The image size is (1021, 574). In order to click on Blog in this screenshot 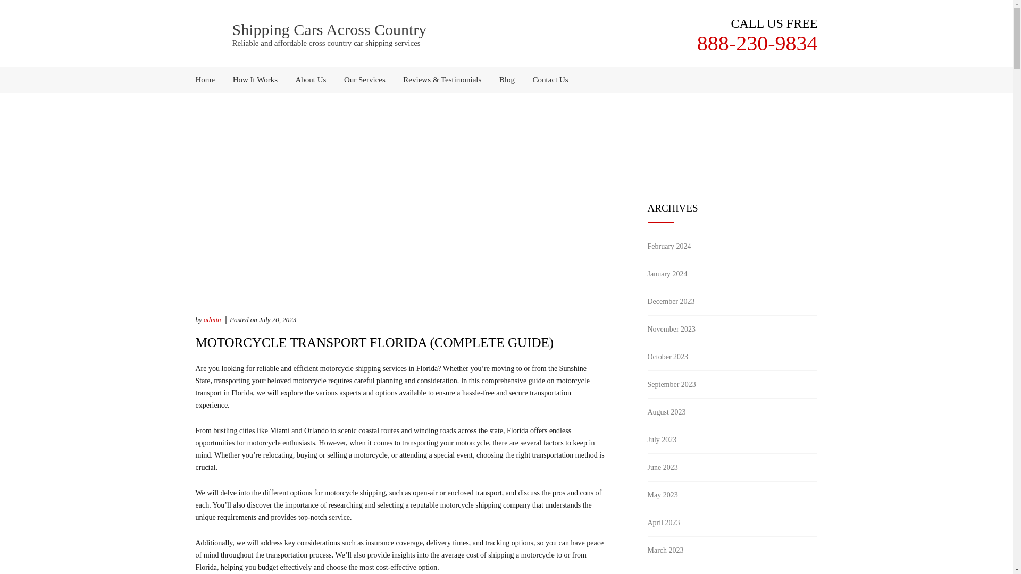, I will do `click(507, 80)`.